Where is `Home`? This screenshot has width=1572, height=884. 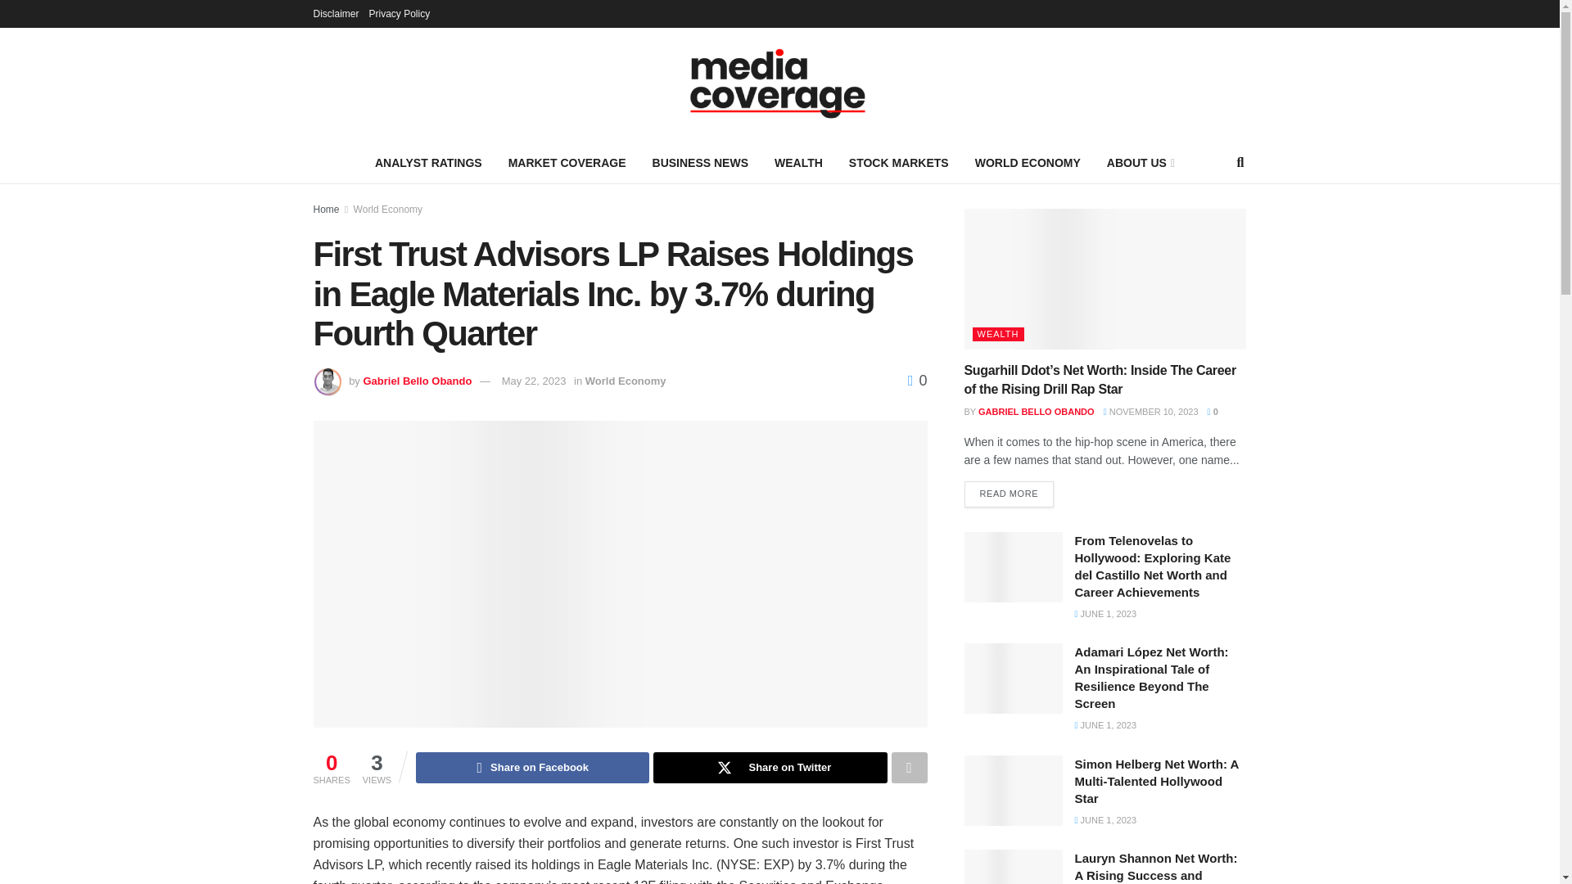
Home is located at coordinates (326, 210).